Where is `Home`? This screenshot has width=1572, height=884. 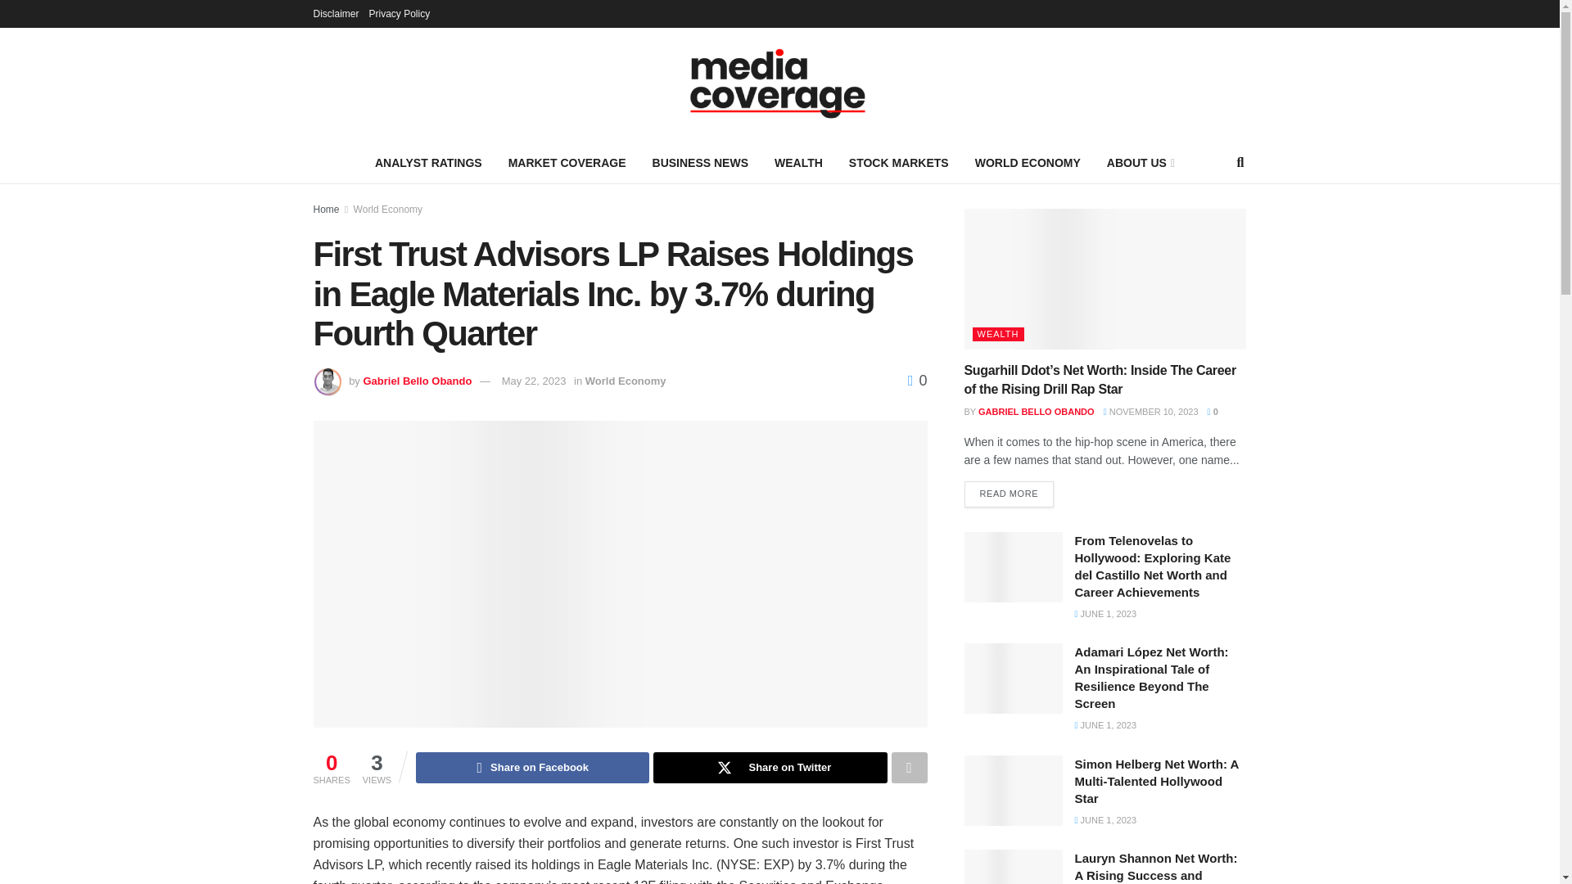
Home is located at coordinates (326, 210).